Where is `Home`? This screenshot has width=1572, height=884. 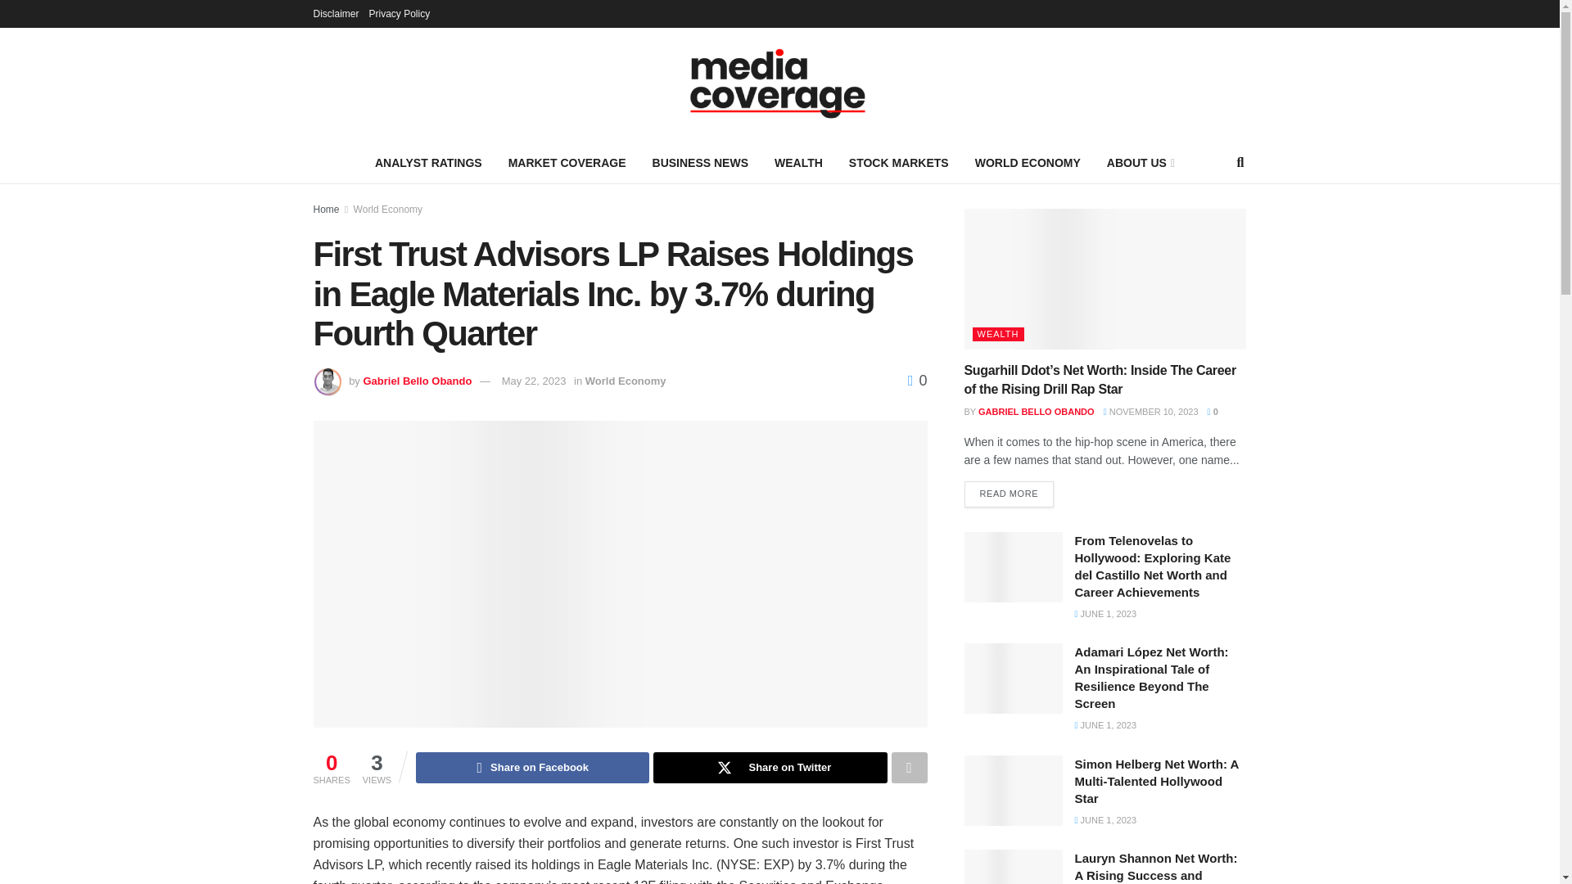
Home is located at coordinates (326, 210).